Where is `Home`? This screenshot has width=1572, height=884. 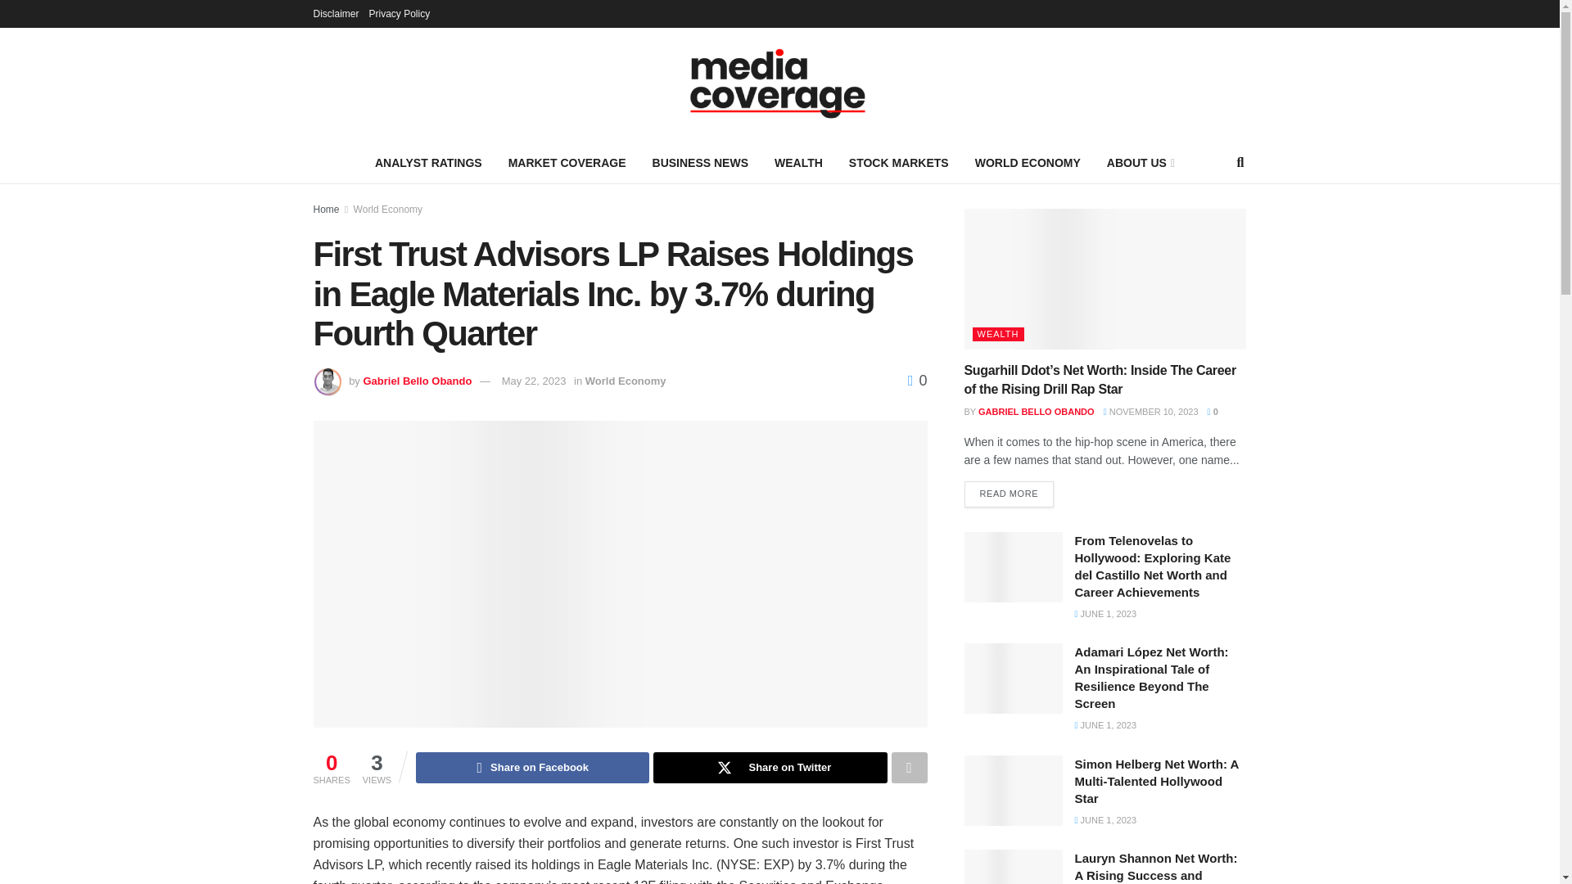
Home is located at coordinates (326, 210).